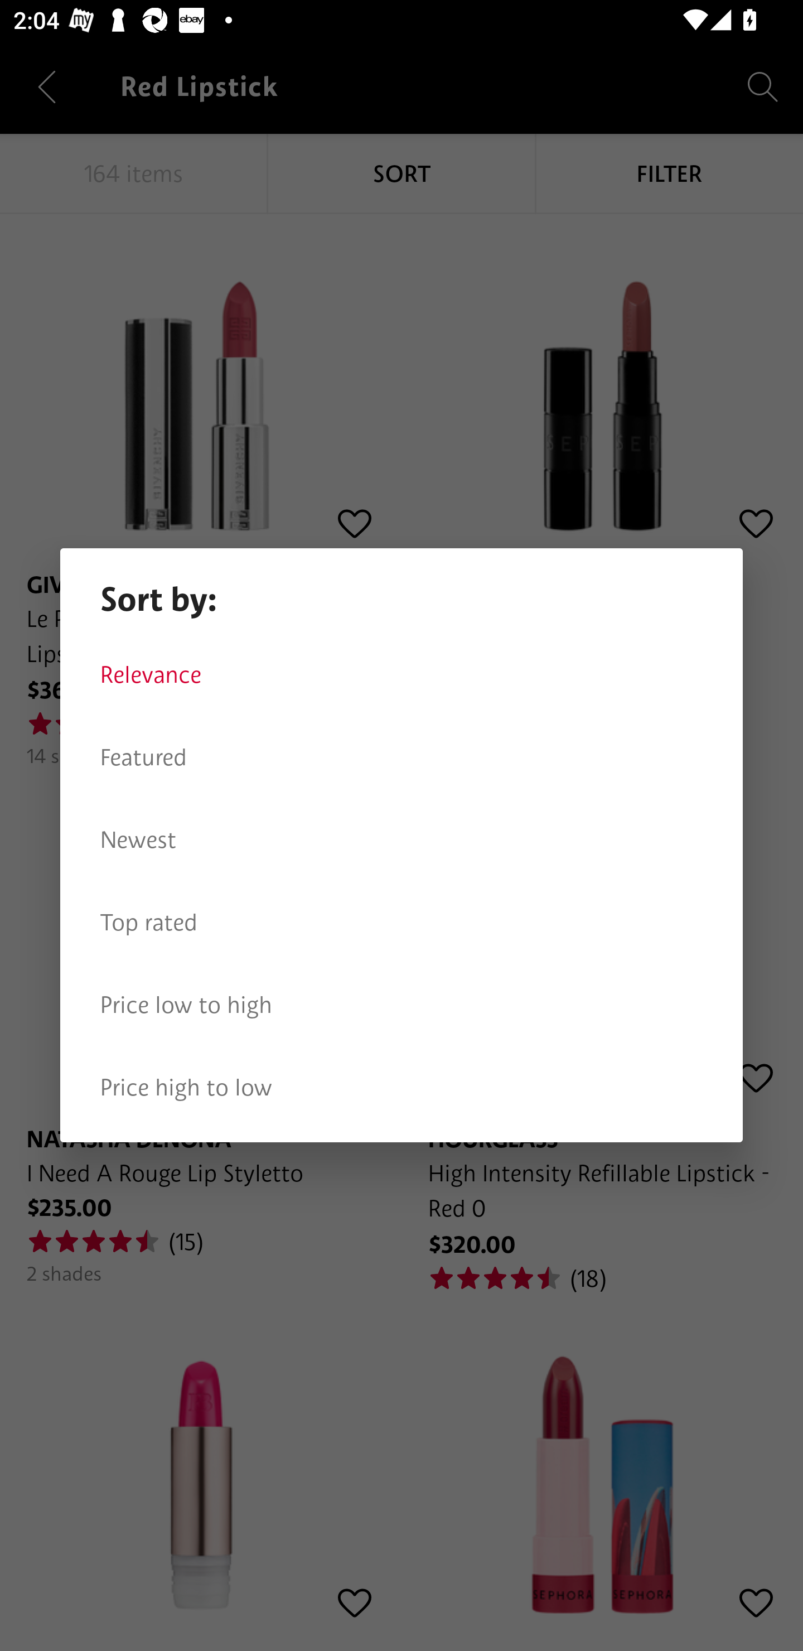 This screenshot has height=1651, width=803. I want to click on Featured, so click(401, 757).